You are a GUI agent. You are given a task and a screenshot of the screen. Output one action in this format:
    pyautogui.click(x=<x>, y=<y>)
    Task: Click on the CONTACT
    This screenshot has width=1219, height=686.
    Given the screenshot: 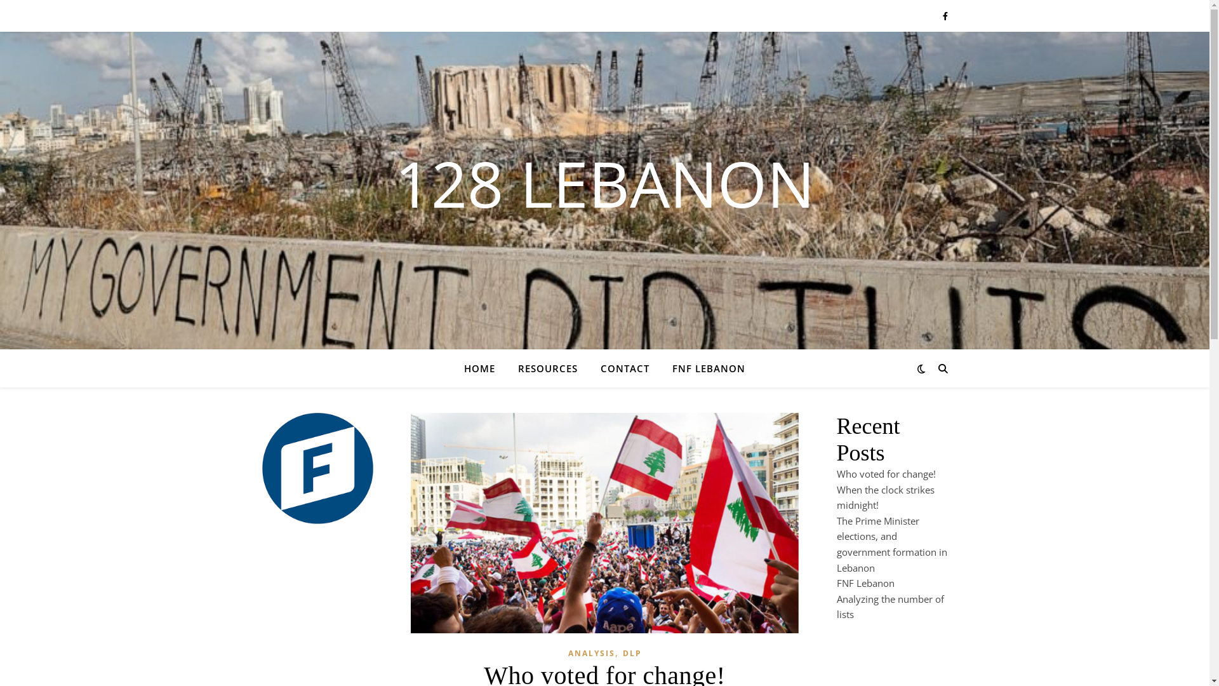 What is the action you would take?
    pyautogui.click(x=625, y=368)
    